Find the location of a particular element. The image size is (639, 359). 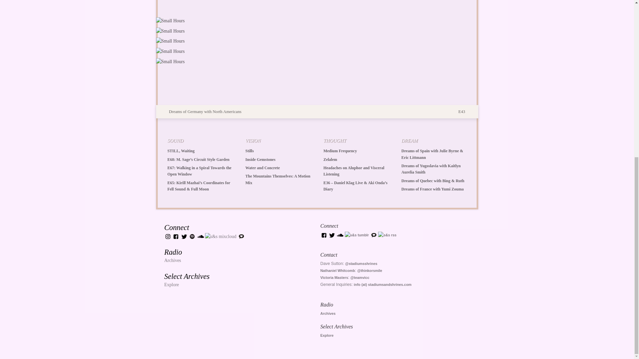

Zelalem is located at coordinates (330, 160).